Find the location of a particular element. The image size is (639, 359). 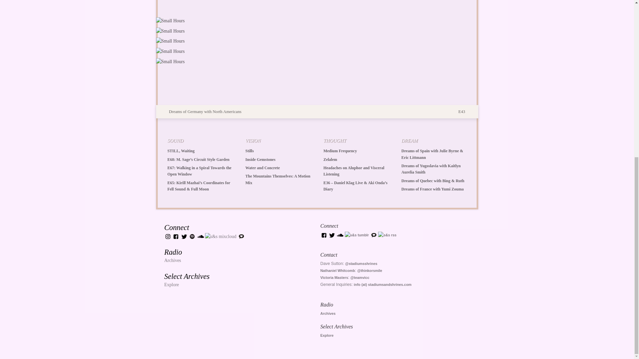

Zelalem is located at coordinates (330, 160).